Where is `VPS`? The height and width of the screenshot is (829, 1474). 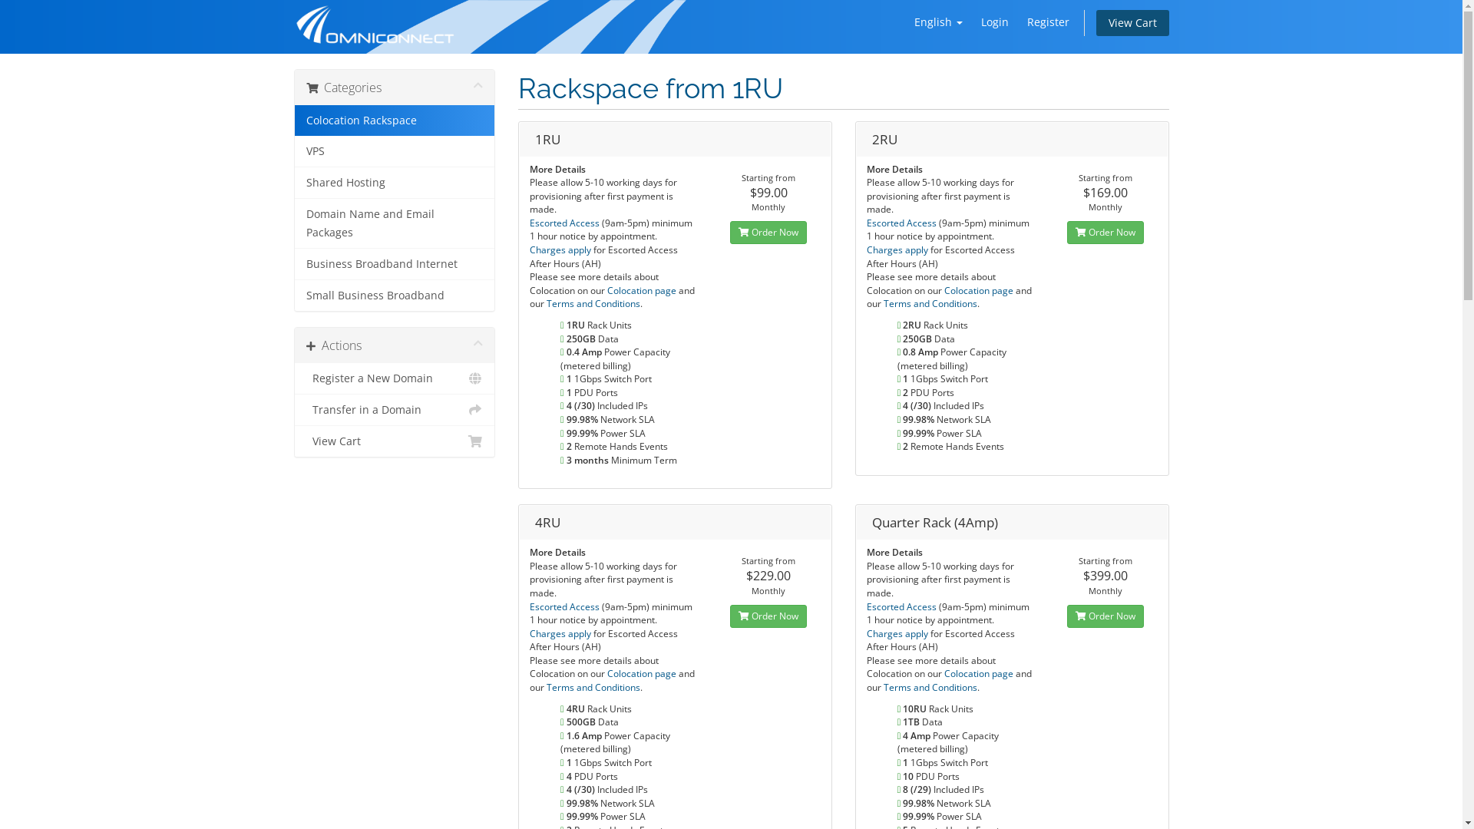 VPS is located at coordinates (395, 152).